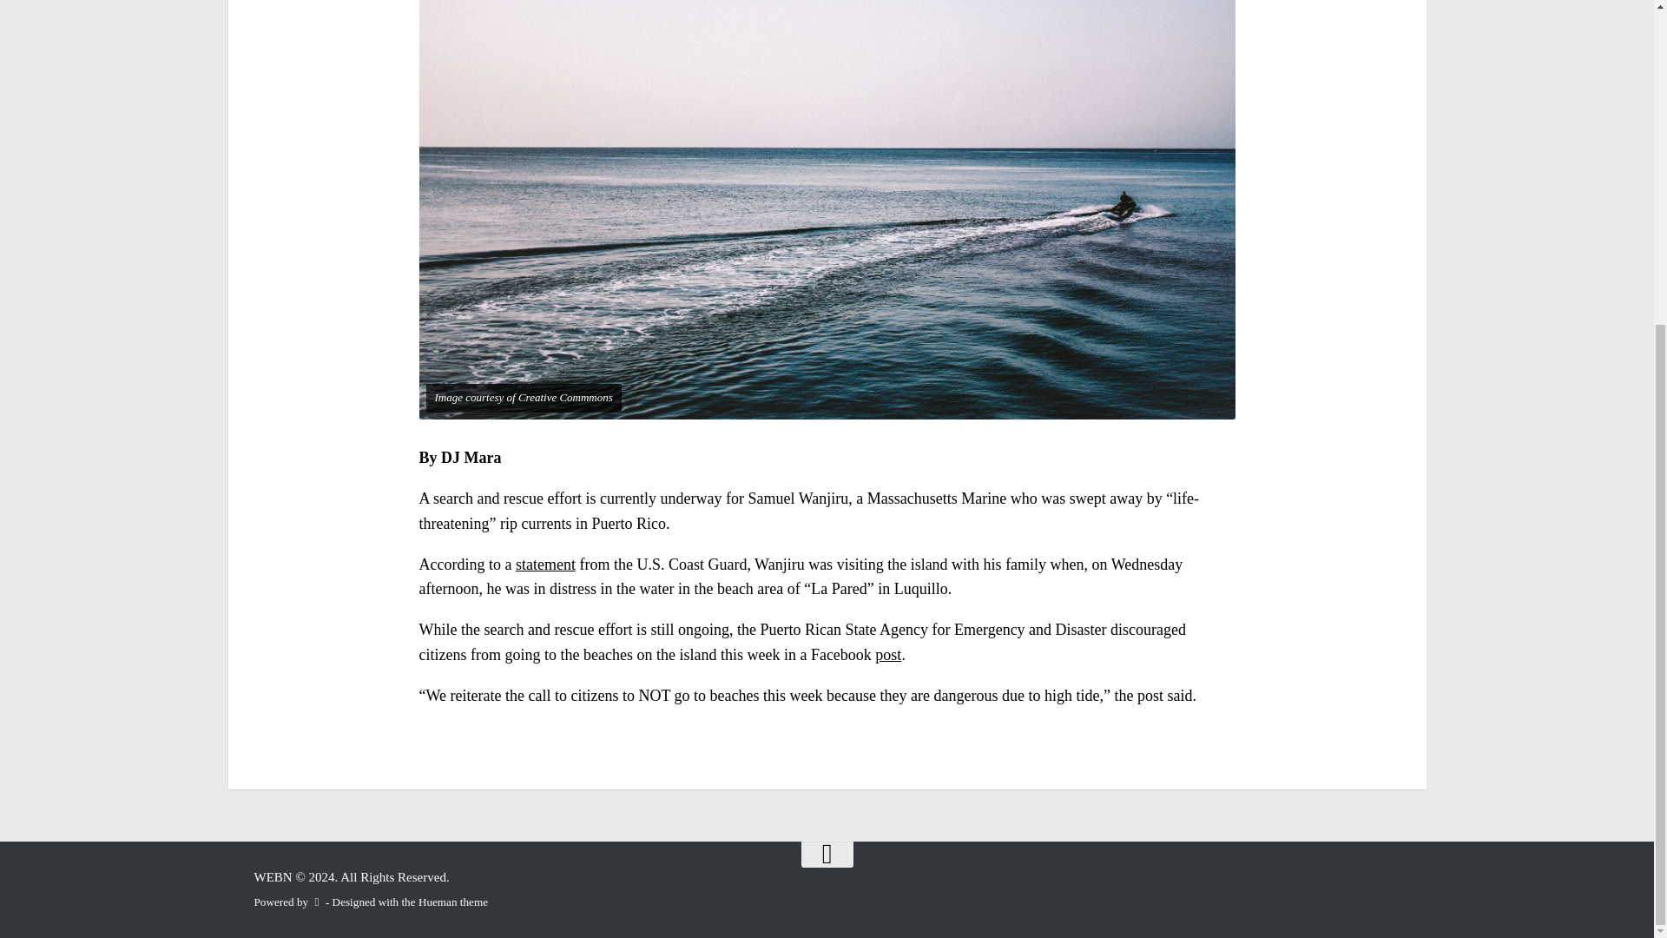 Image resolution: width=1667 pixels, height=938 pixels. What do you see at coordinates (316, 902) in the screenshot?
I see `Powered by WordPress` at bounding box center [316, 902].